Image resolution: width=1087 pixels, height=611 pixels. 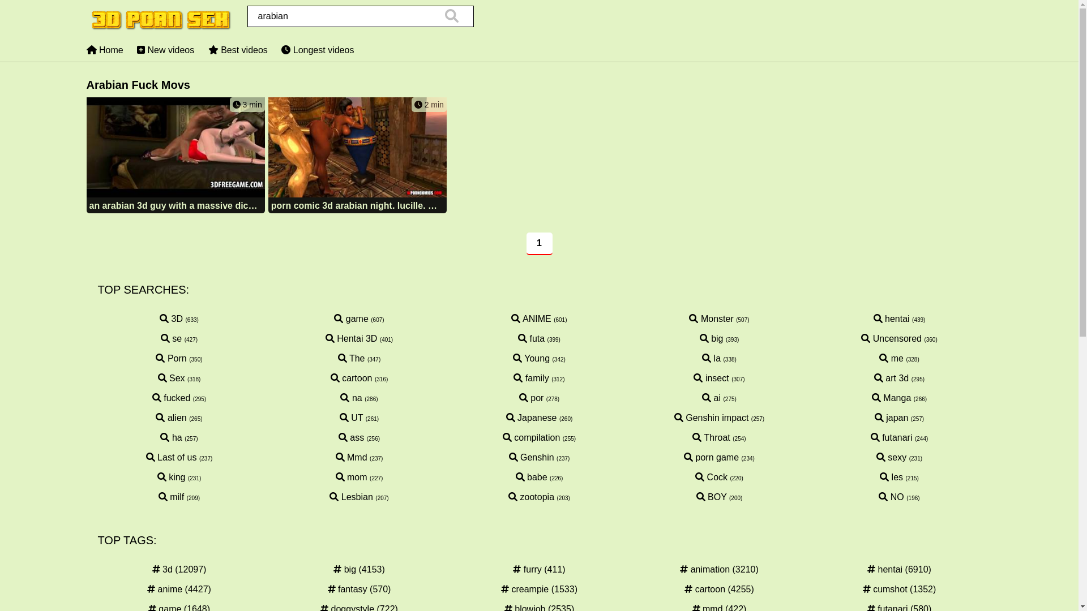 What do you see at coordinates (531, 497) in the screenshot?
I see `zootopia` at bounding box center [531, 497].